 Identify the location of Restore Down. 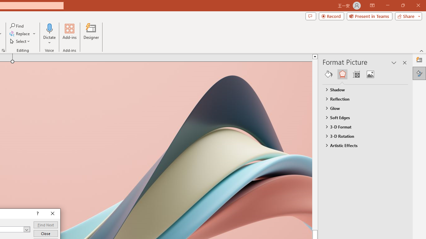
(403, 5).